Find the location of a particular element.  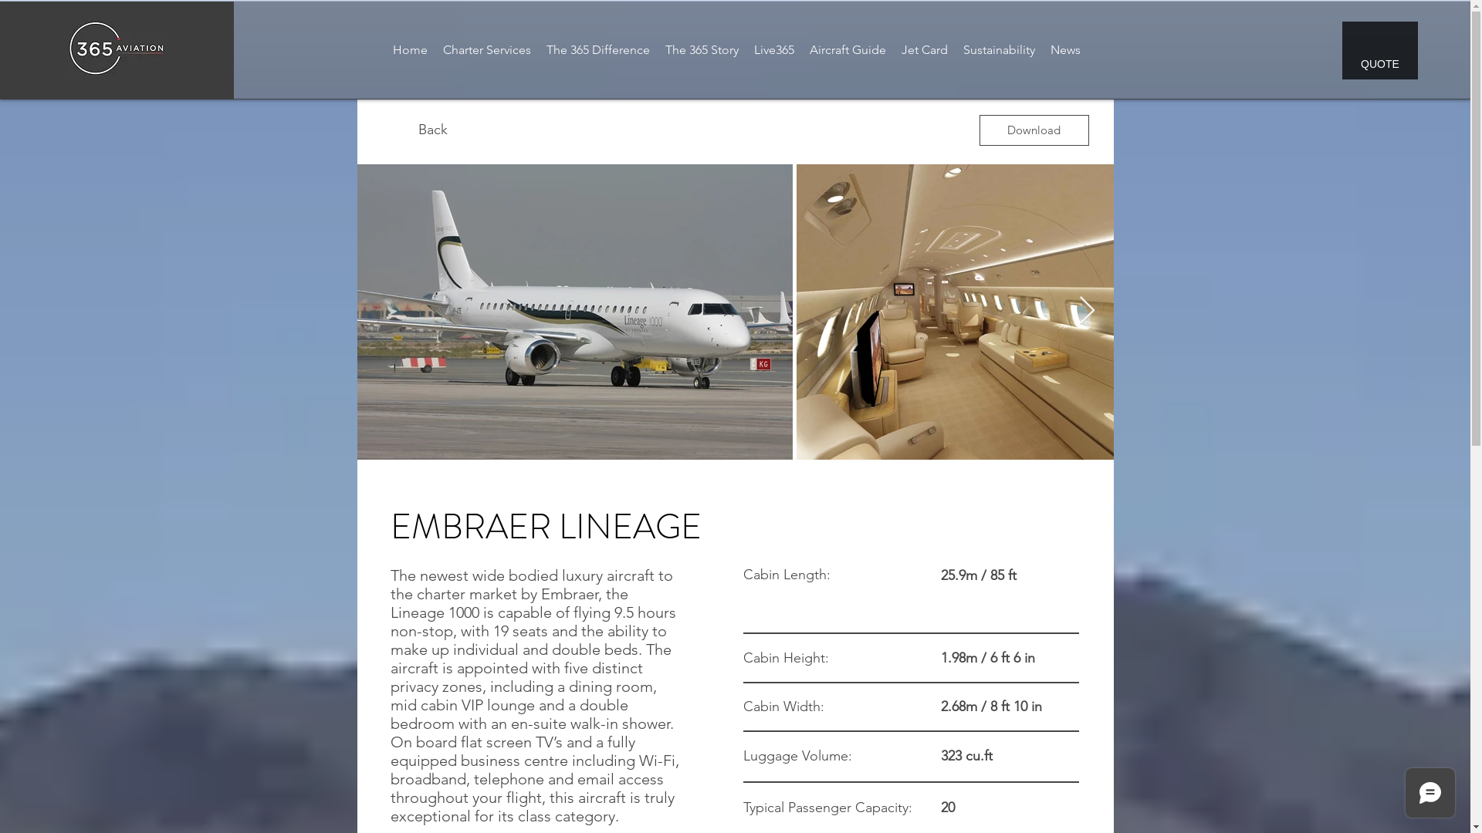

QUOTE is located at coordinates (1380, 51).